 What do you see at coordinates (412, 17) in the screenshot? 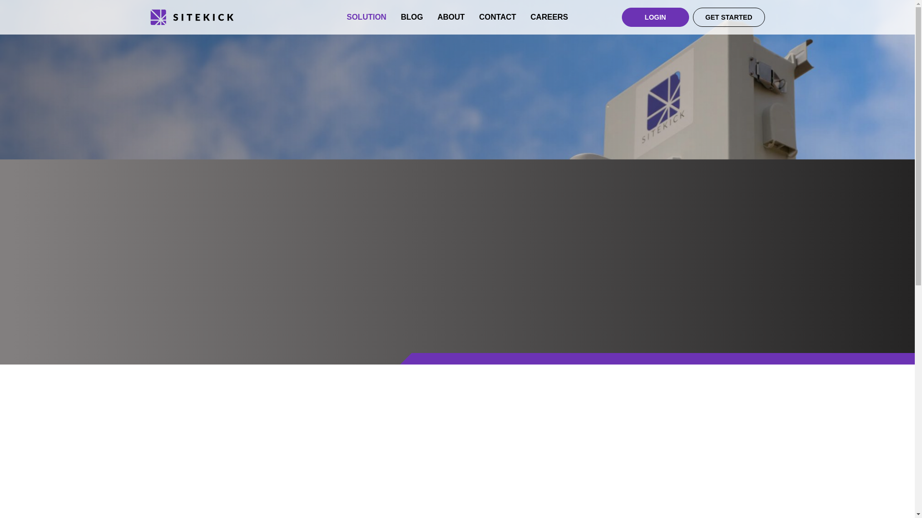
I see `BLOG` at bounding box center [412, 17].